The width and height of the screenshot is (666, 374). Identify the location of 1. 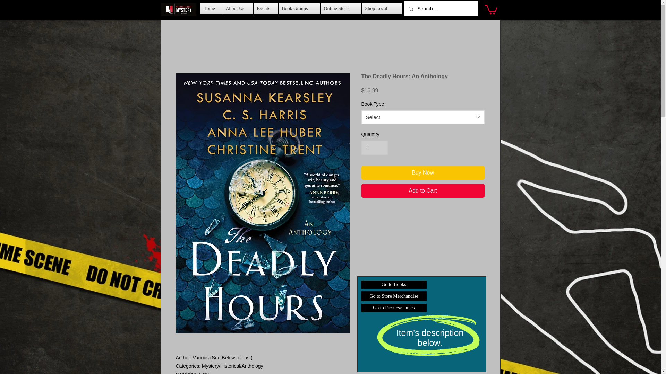
(375, 148).